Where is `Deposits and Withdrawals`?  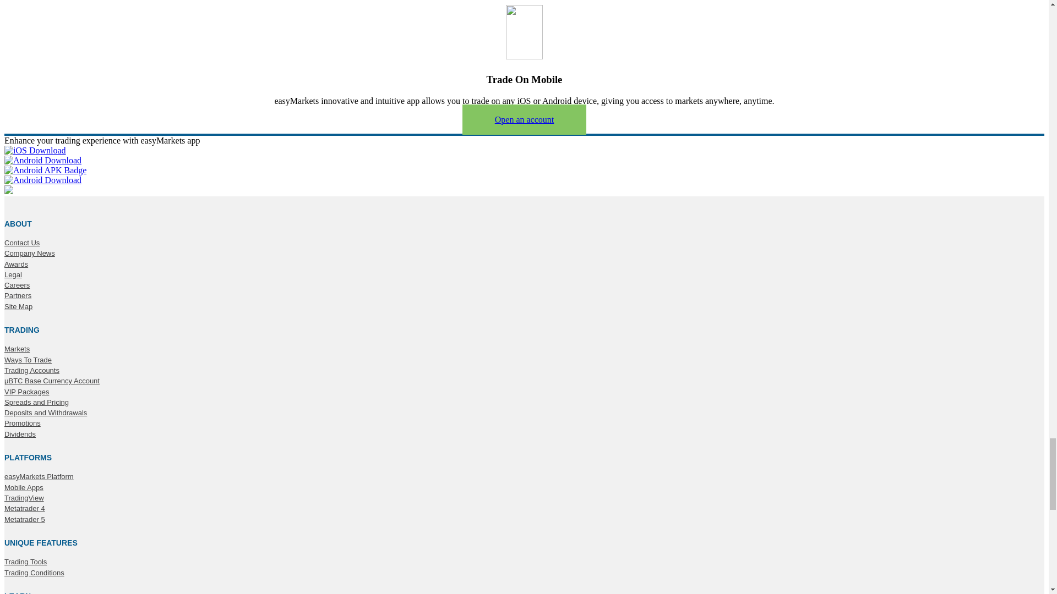
Deposits and Withdrawals is located at coordinates (45, 413).